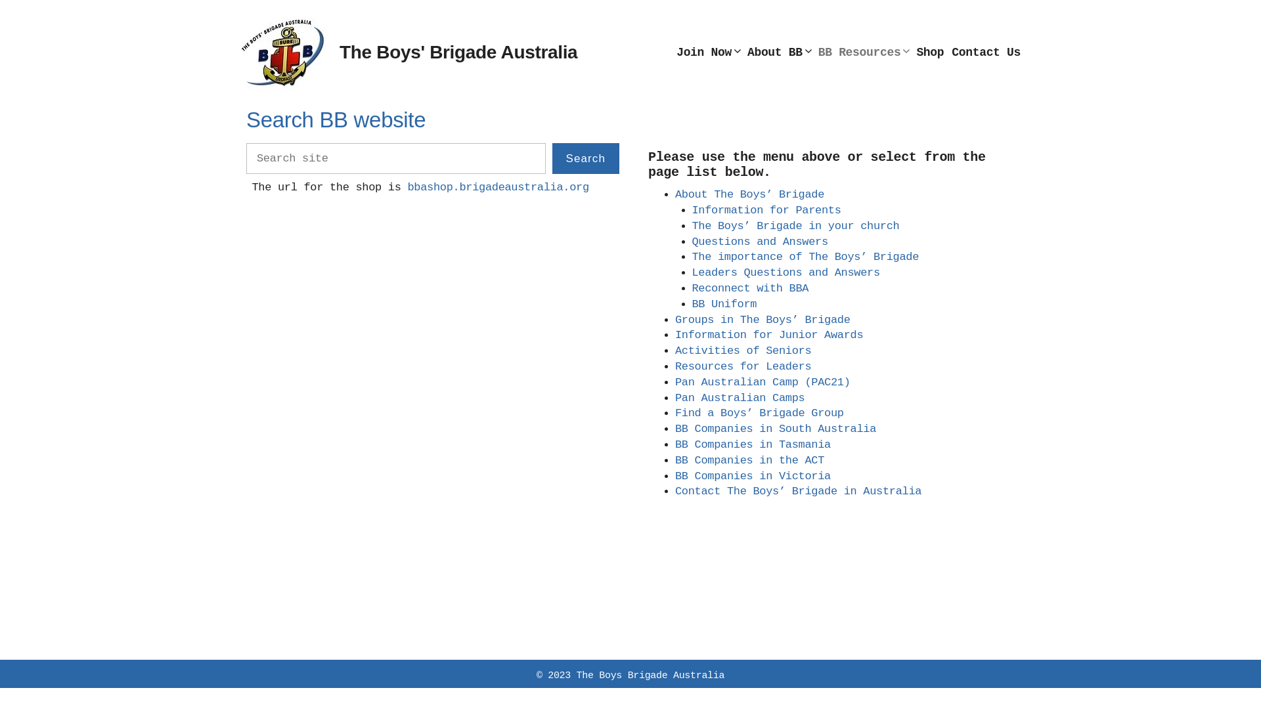  Describe the element at coordinates (743, 366) in the screenshot. I see `Resources for Leaders` at that location.